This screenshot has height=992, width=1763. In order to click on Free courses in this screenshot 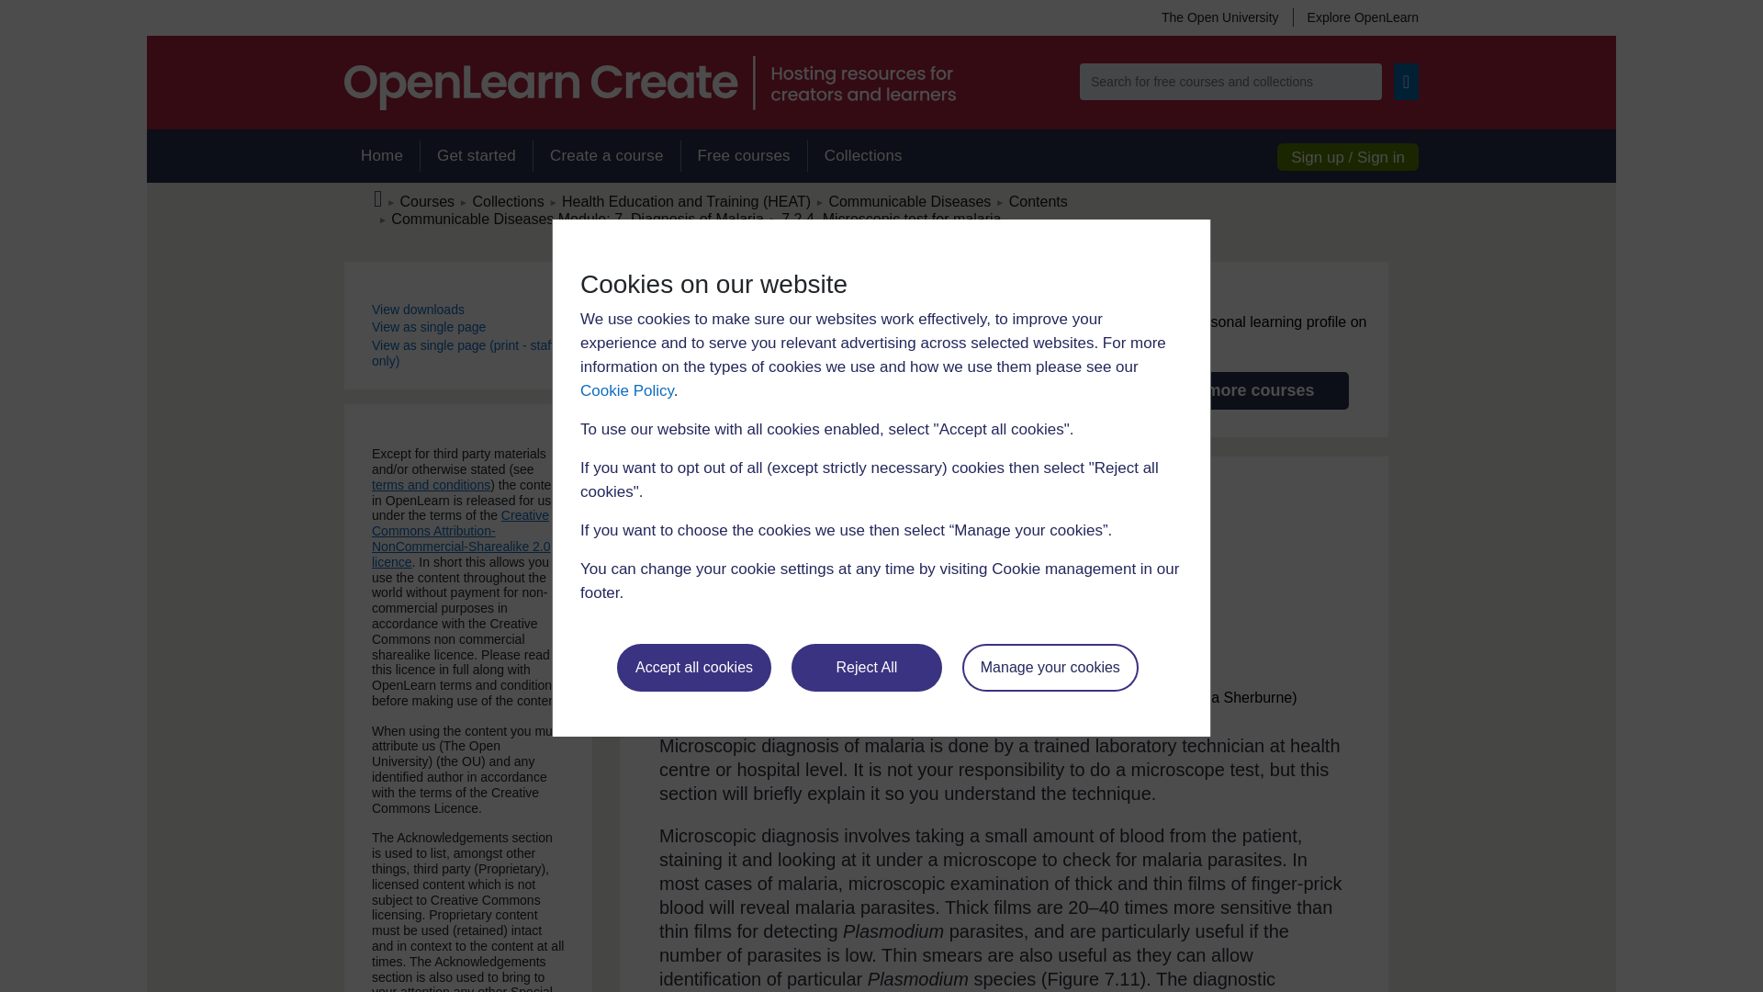, I will do `click(744, 156)`.